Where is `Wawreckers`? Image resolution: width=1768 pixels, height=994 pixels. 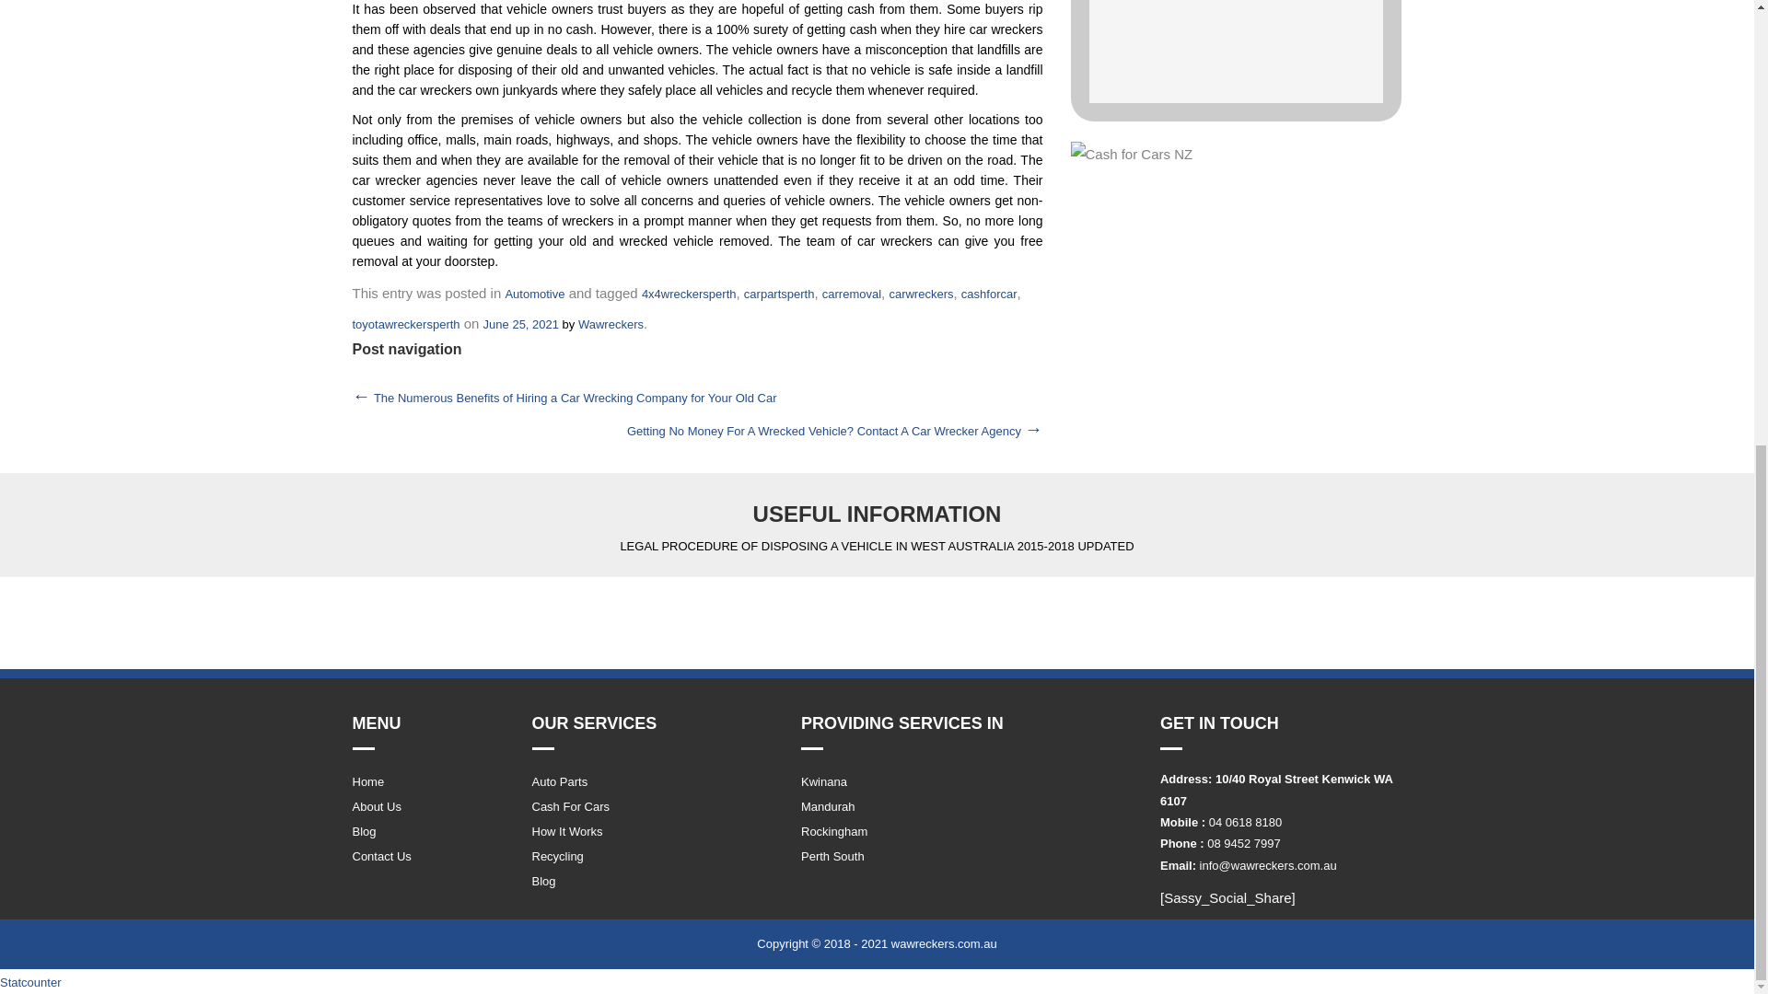
Wawreckers is located at coordinates (610, 324).